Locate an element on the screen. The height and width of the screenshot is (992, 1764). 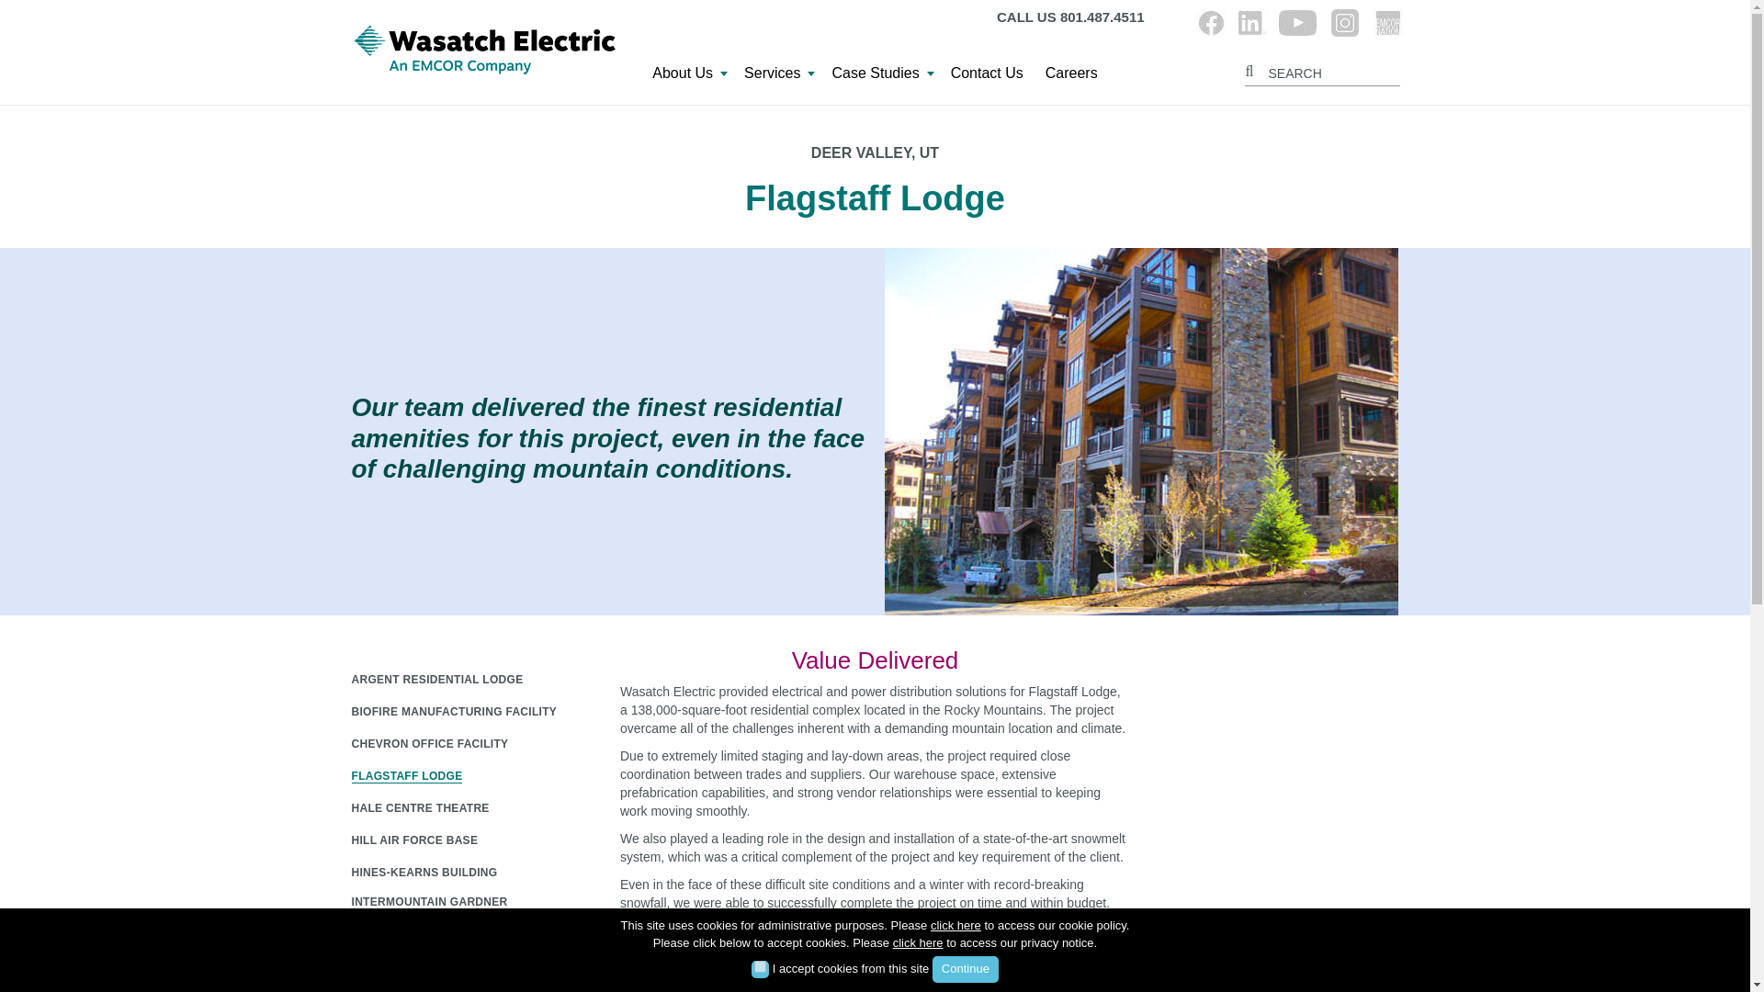
801.487.4511 is located at coordinates (1102, 17).